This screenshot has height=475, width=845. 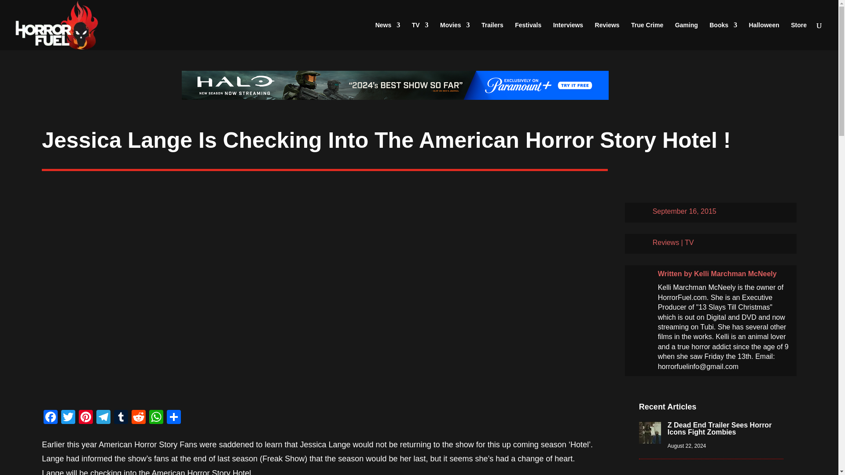 I want to click on Twitter, so click(x=68, y=418).